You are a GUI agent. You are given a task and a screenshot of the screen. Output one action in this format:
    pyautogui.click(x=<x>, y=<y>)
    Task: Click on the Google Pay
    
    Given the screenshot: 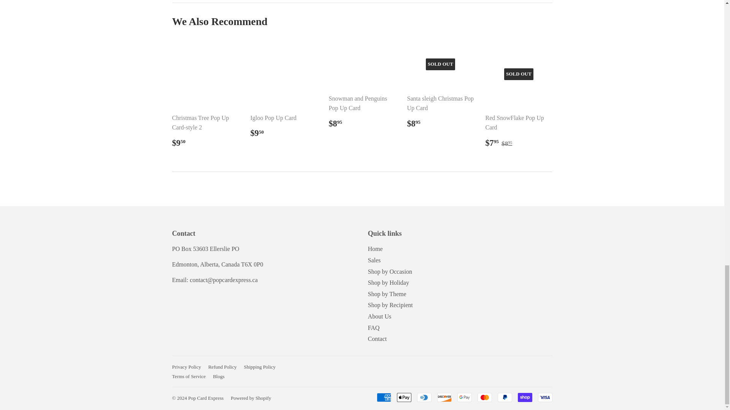 What is the action you would take?
    pyautogui.click(x=464, y=397)
    